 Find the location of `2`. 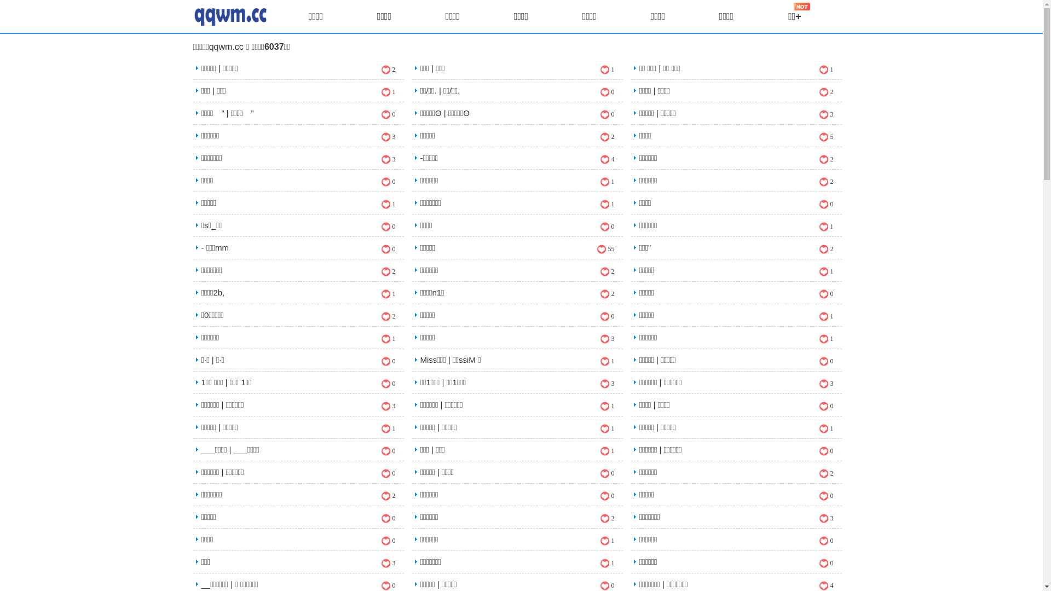

2 is located at coordinates (388, 496).